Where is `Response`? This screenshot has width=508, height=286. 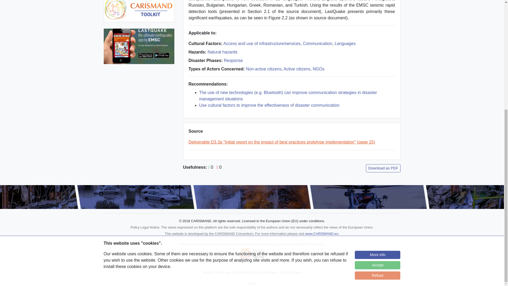
Response is located at coordinates (233, 60).